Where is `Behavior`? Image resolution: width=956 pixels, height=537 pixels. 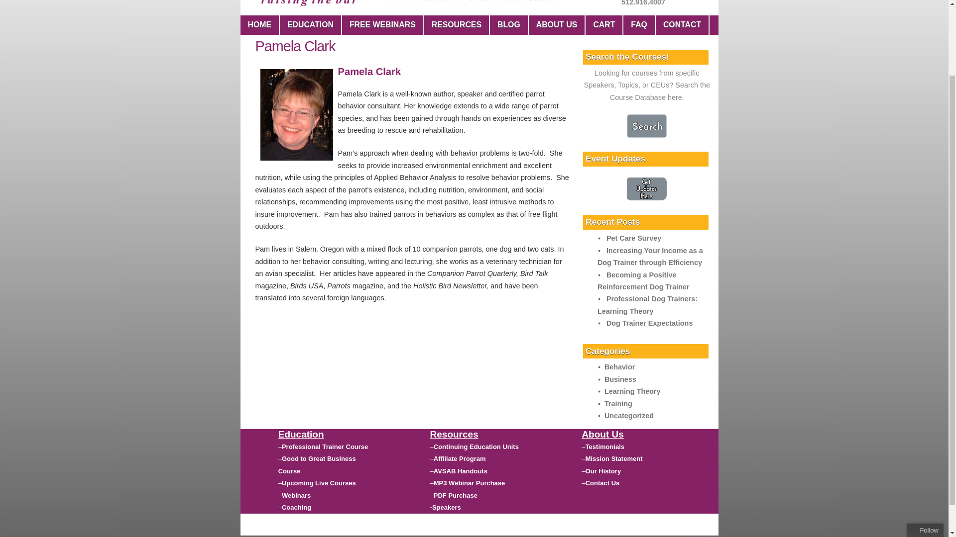 Behavior is located at coordinates (619, 367).